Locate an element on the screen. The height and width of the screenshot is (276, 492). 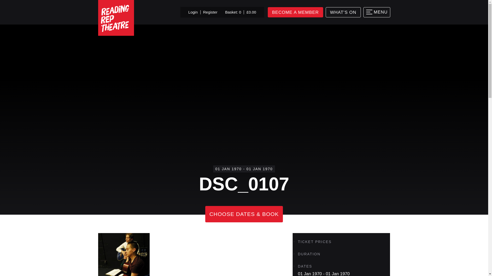
Login is located at coordinates (193, 12).